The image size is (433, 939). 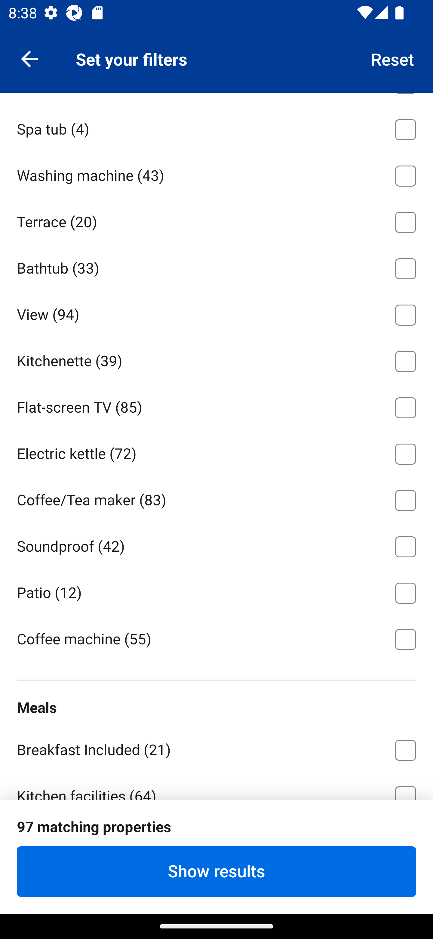 What do you see at coordinates (216, 220) in the screenshot?
I see `Terrace ⁦(20)` at bounding box center [216, 220].